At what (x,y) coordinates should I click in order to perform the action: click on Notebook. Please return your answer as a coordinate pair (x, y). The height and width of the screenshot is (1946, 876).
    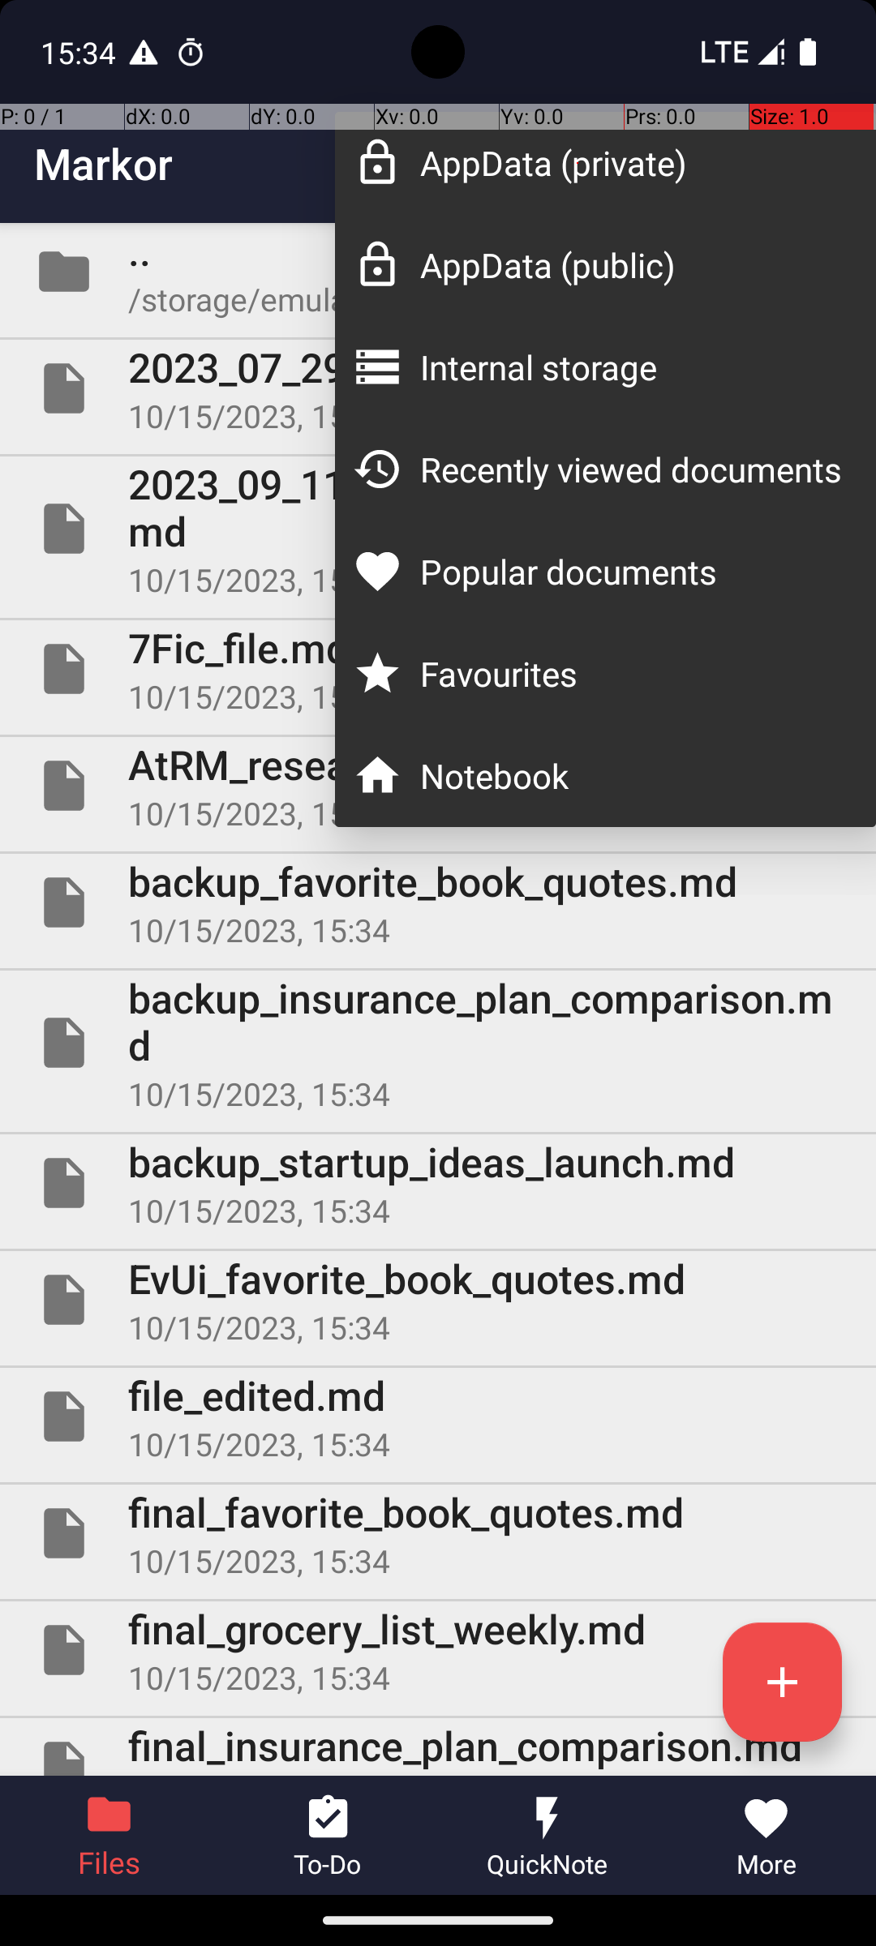
    Looking at the image, I should click on (631, 775).